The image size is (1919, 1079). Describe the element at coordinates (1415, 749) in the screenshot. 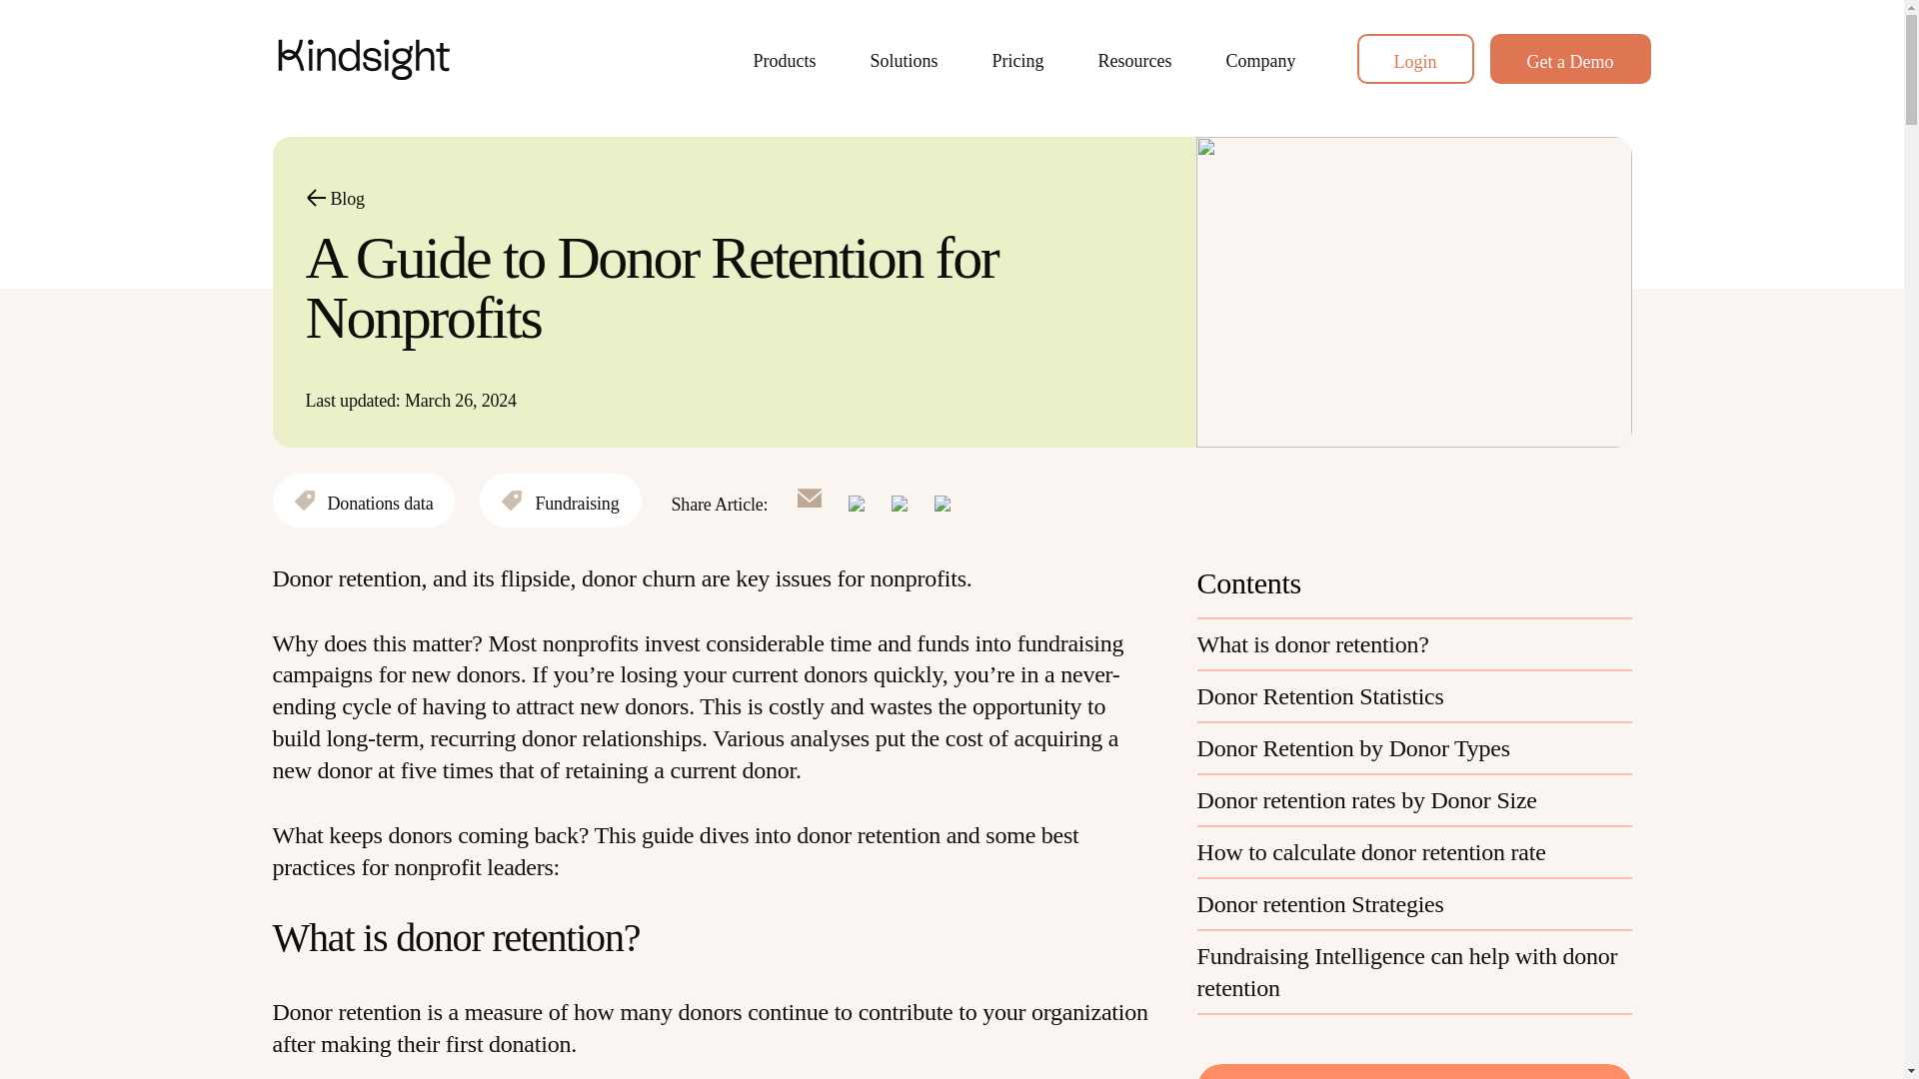

I see `Donor Retention by Donor Types` at that location.